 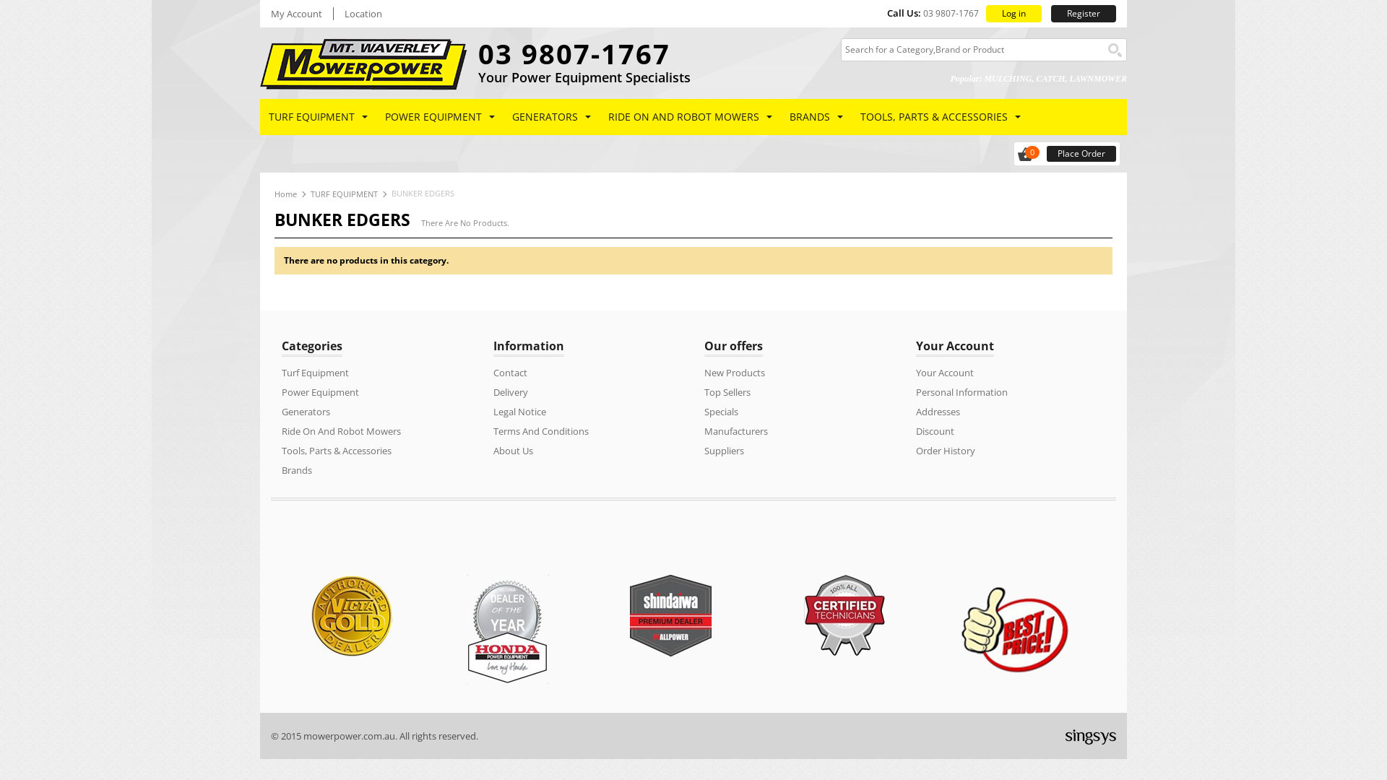 I want to click on Specials, so click(x=721, y=412).